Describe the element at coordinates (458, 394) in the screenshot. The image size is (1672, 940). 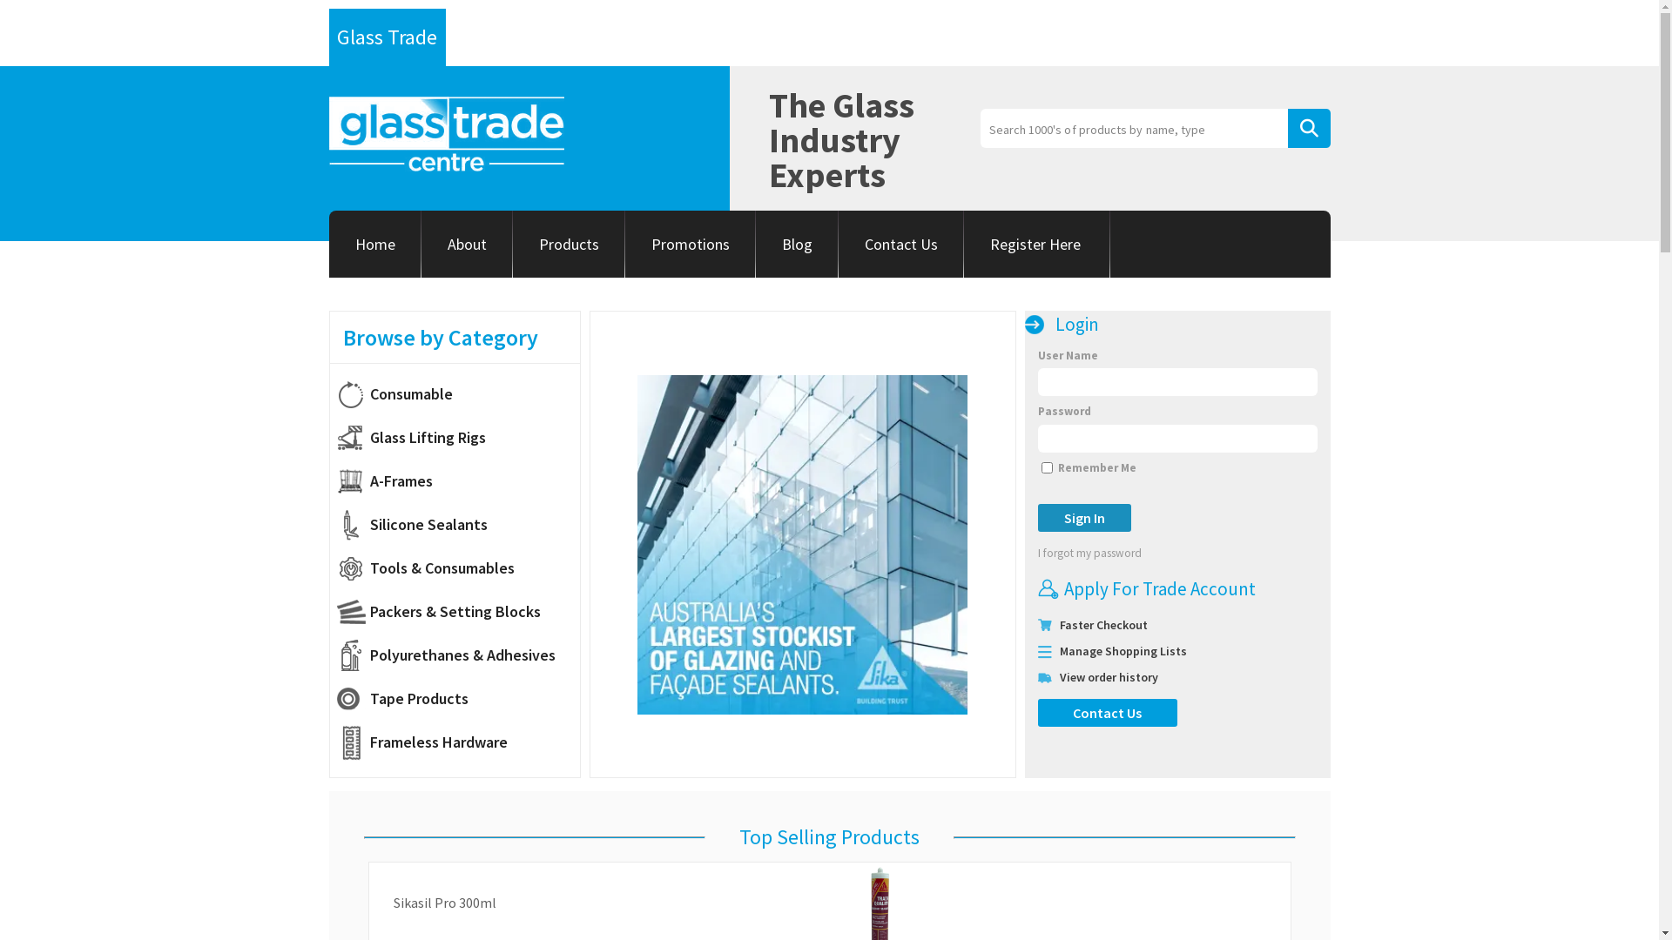
I see `Consumable` at that location.